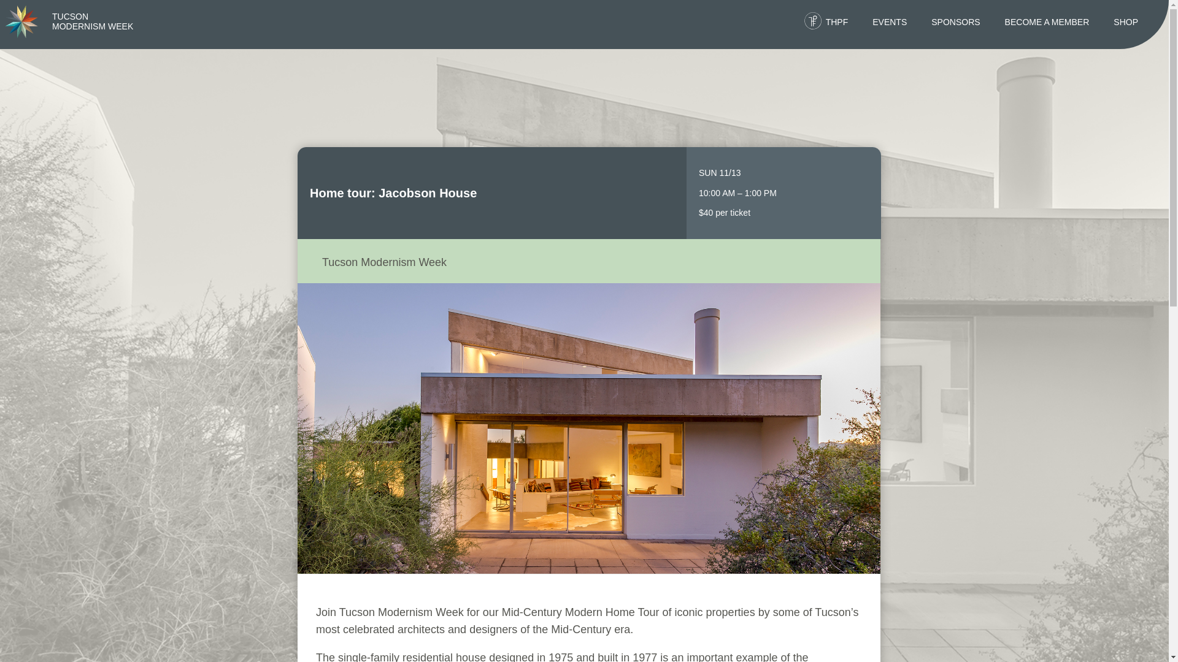  I want to click on BECOME A MEMBER, so click(1047, 22).